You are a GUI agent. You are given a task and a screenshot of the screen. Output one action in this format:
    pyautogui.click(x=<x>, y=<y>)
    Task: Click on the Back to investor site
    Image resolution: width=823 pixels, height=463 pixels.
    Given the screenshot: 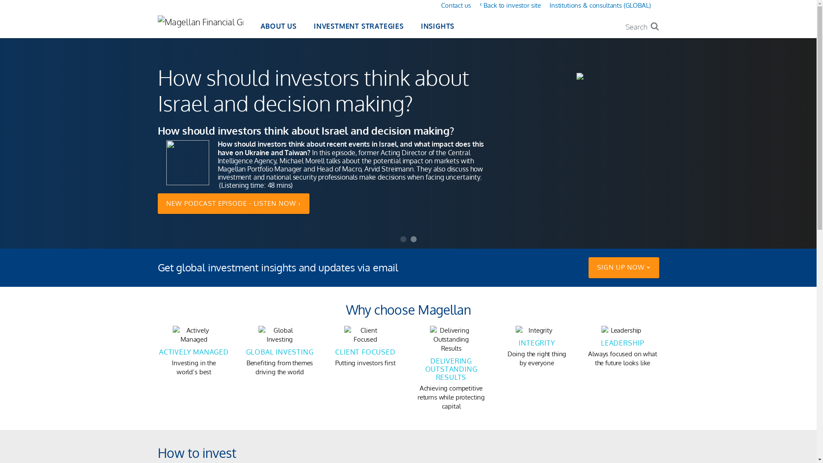 What is the action you would take?
    pyautogui.click(x=512, y=5)
    